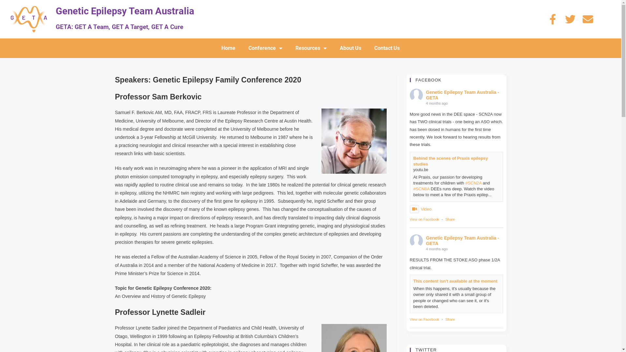  What do you see at coordinates (451, 161) in the screenshot?
I see `Behind the scenes of Praxis epilepsy studies` at bounding box center [451, 161].